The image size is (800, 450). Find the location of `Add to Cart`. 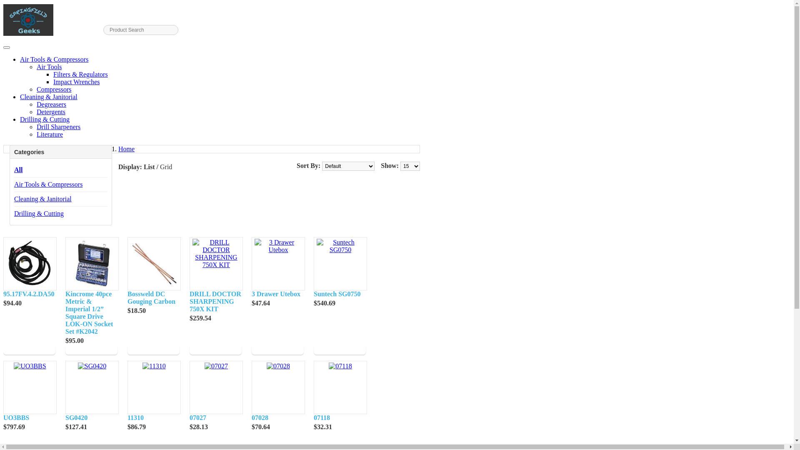

Add to Cart is located at coordinates (92, 350).